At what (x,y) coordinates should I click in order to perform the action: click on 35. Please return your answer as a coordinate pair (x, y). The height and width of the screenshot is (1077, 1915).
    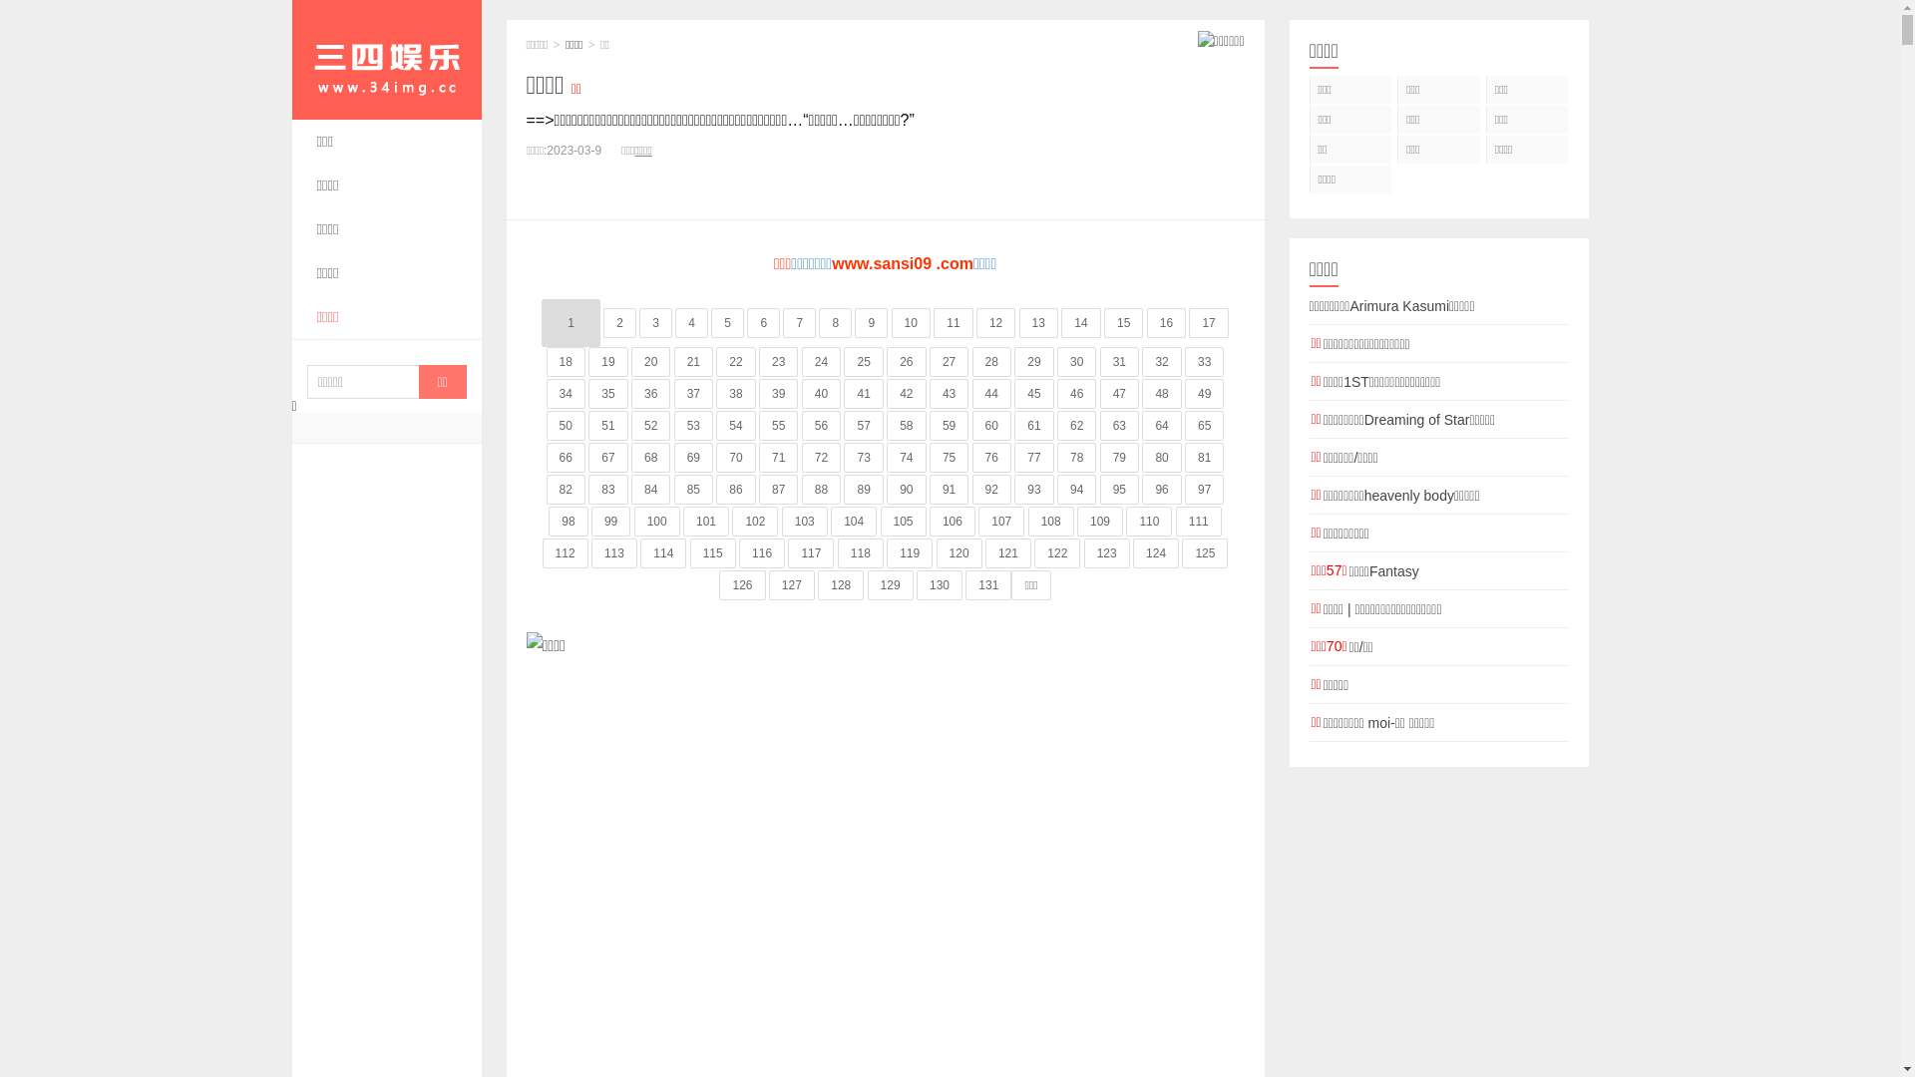
    Looking at the image, I should click on (608, 394).